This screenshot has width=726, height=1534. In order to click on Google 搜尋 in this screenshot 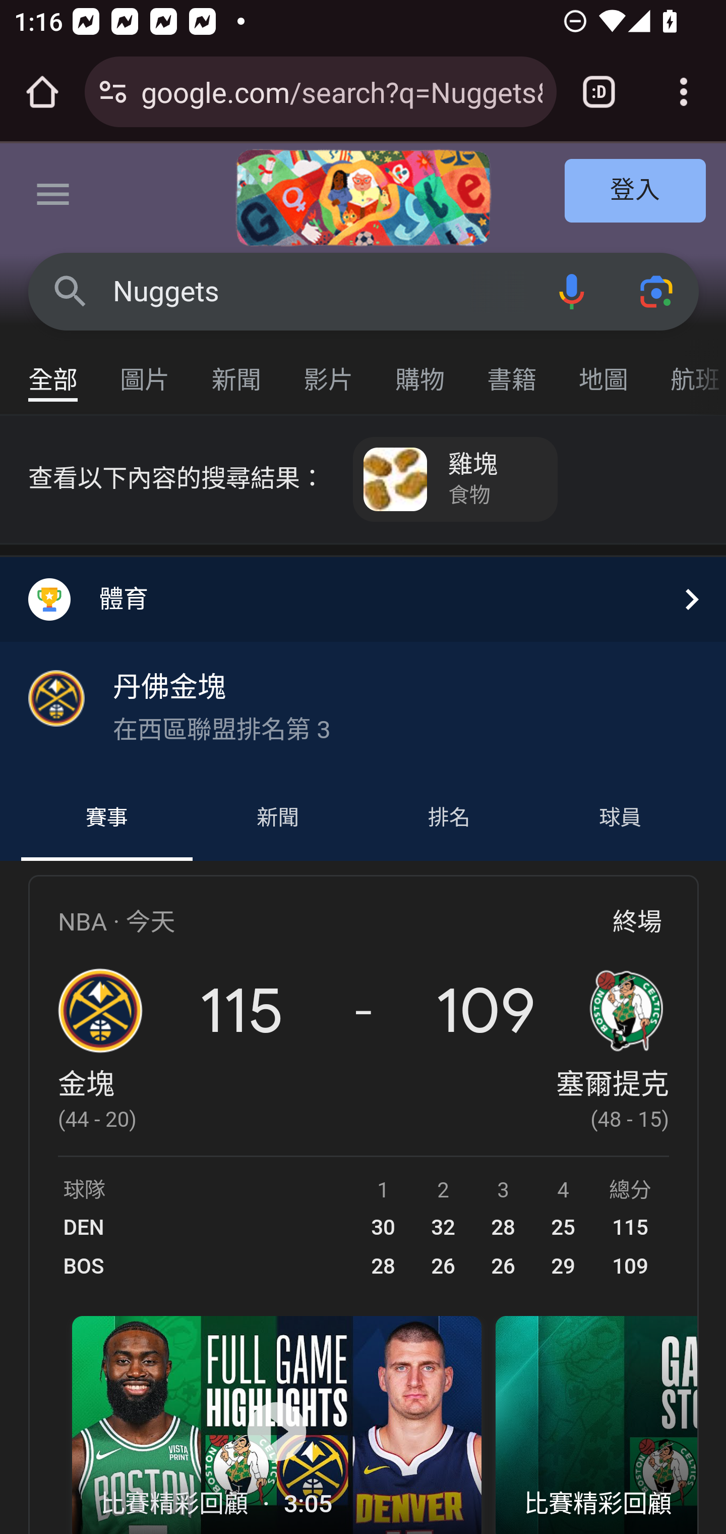, I will do `click(71, 291)`.